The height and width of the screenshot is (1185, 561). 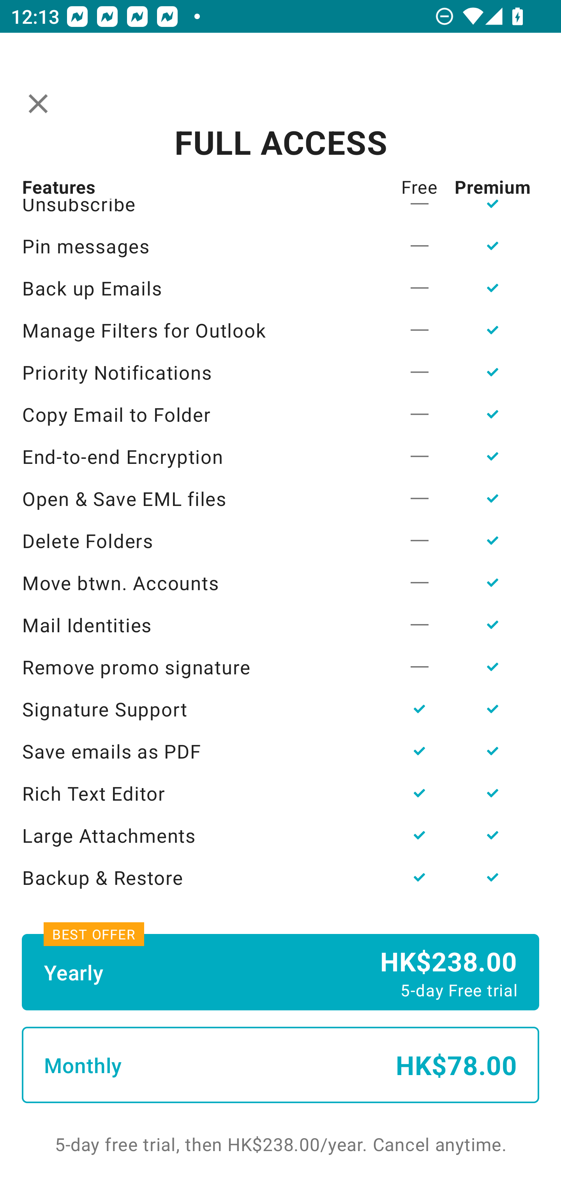 What do you see at coordinates (280, 972) in the screenshot?
I see `Yearly HK$238.00 5-day Free trial` at bounding box center [280, 972].